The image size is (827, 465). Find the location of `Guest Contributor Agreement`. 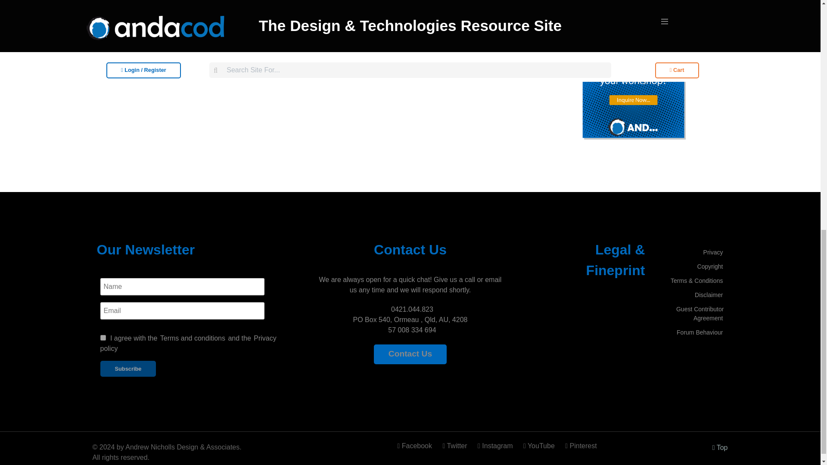

Guest Contributor Agreement is located at coordinates (700, 313).